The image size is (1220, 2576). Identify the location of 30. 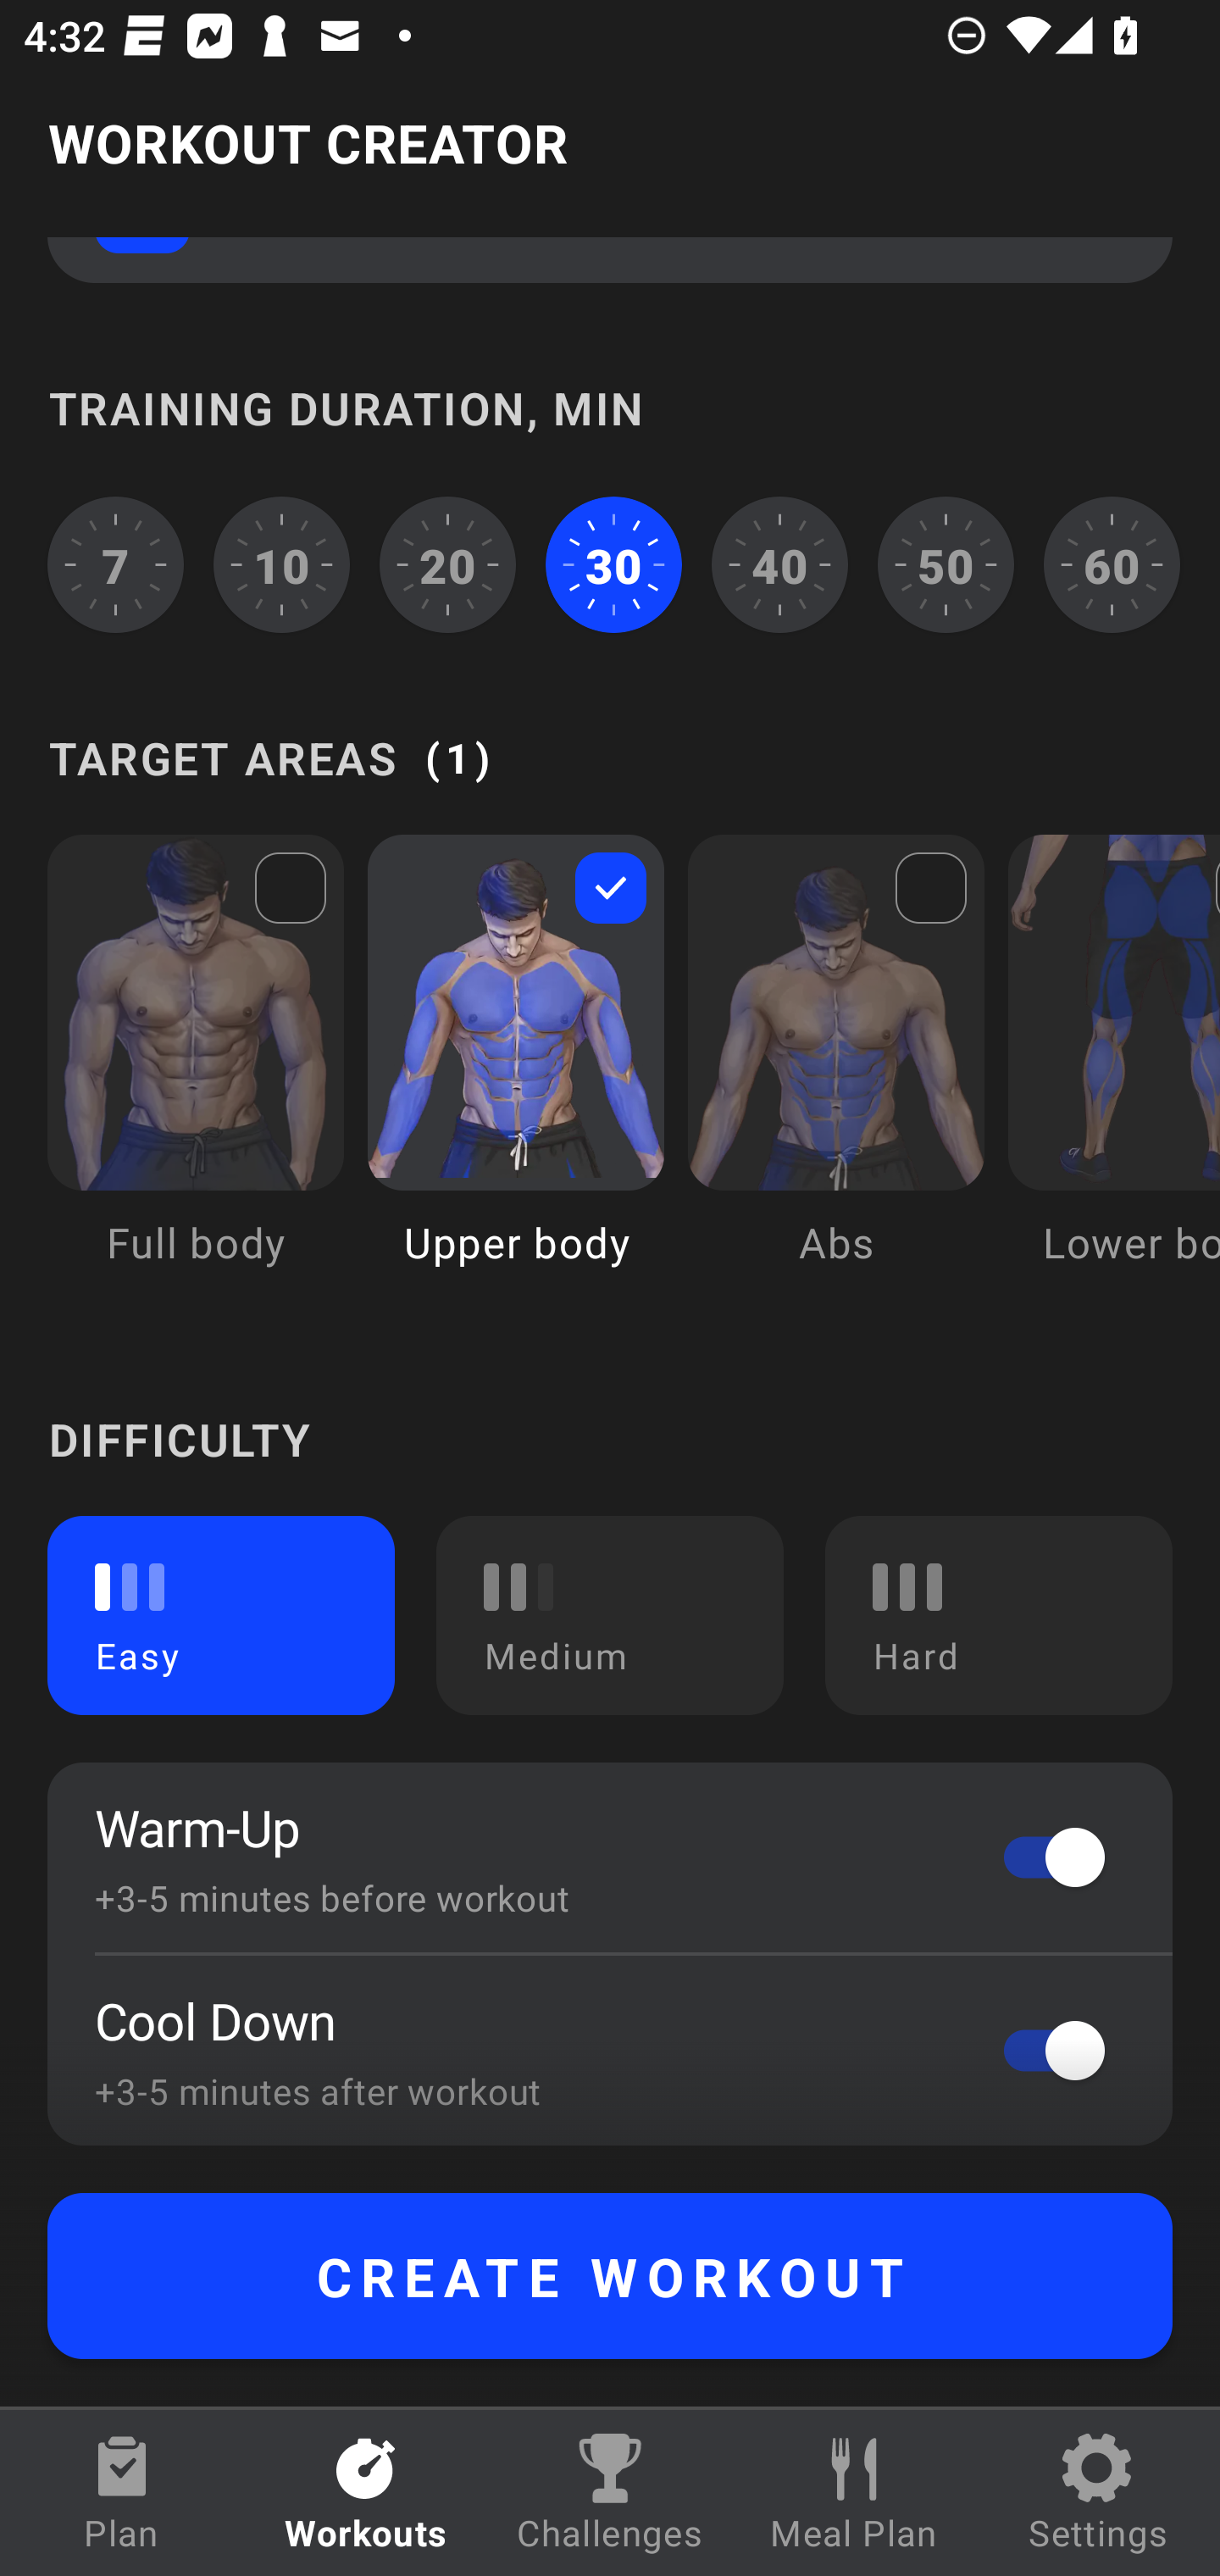
(613, 564).